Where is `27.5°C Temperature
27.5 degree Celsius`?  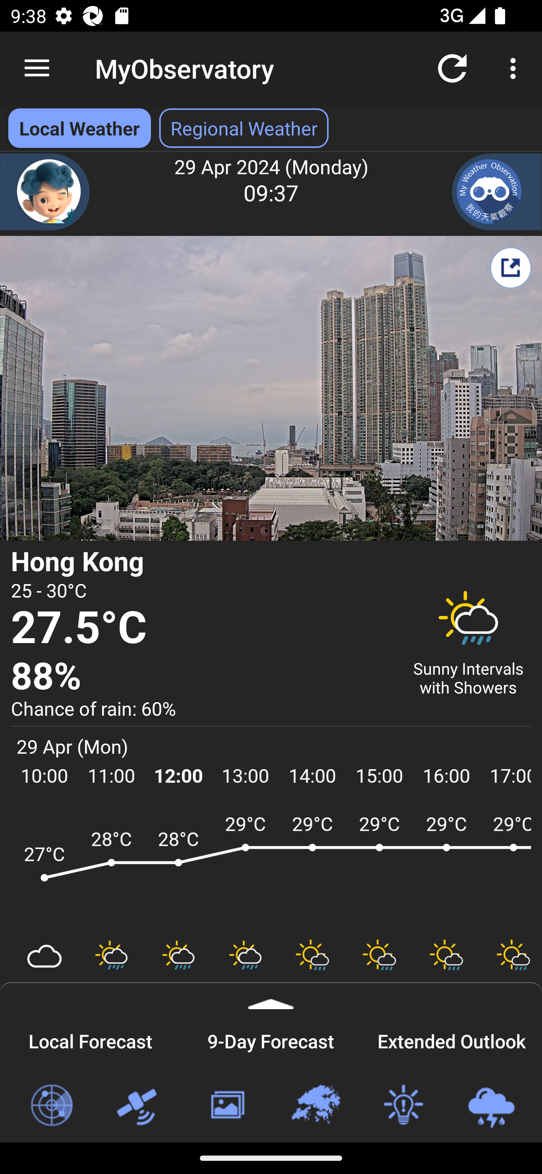
27.5°C Temperature
27.5 degree Celsius is located at coordinates (202, 628).